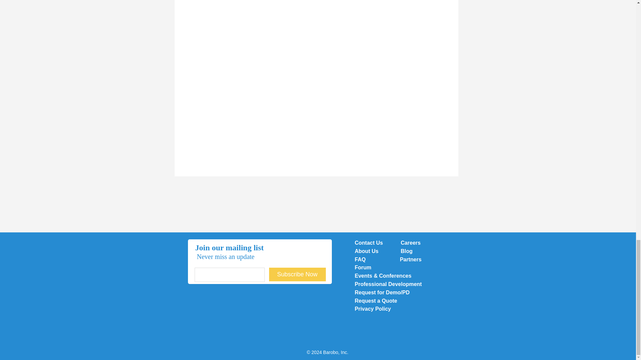 The height and width of the screenshot is (360, 641). Describe the element at coordinates (407, 251) in the screenshot. I see `Blog` at that location.